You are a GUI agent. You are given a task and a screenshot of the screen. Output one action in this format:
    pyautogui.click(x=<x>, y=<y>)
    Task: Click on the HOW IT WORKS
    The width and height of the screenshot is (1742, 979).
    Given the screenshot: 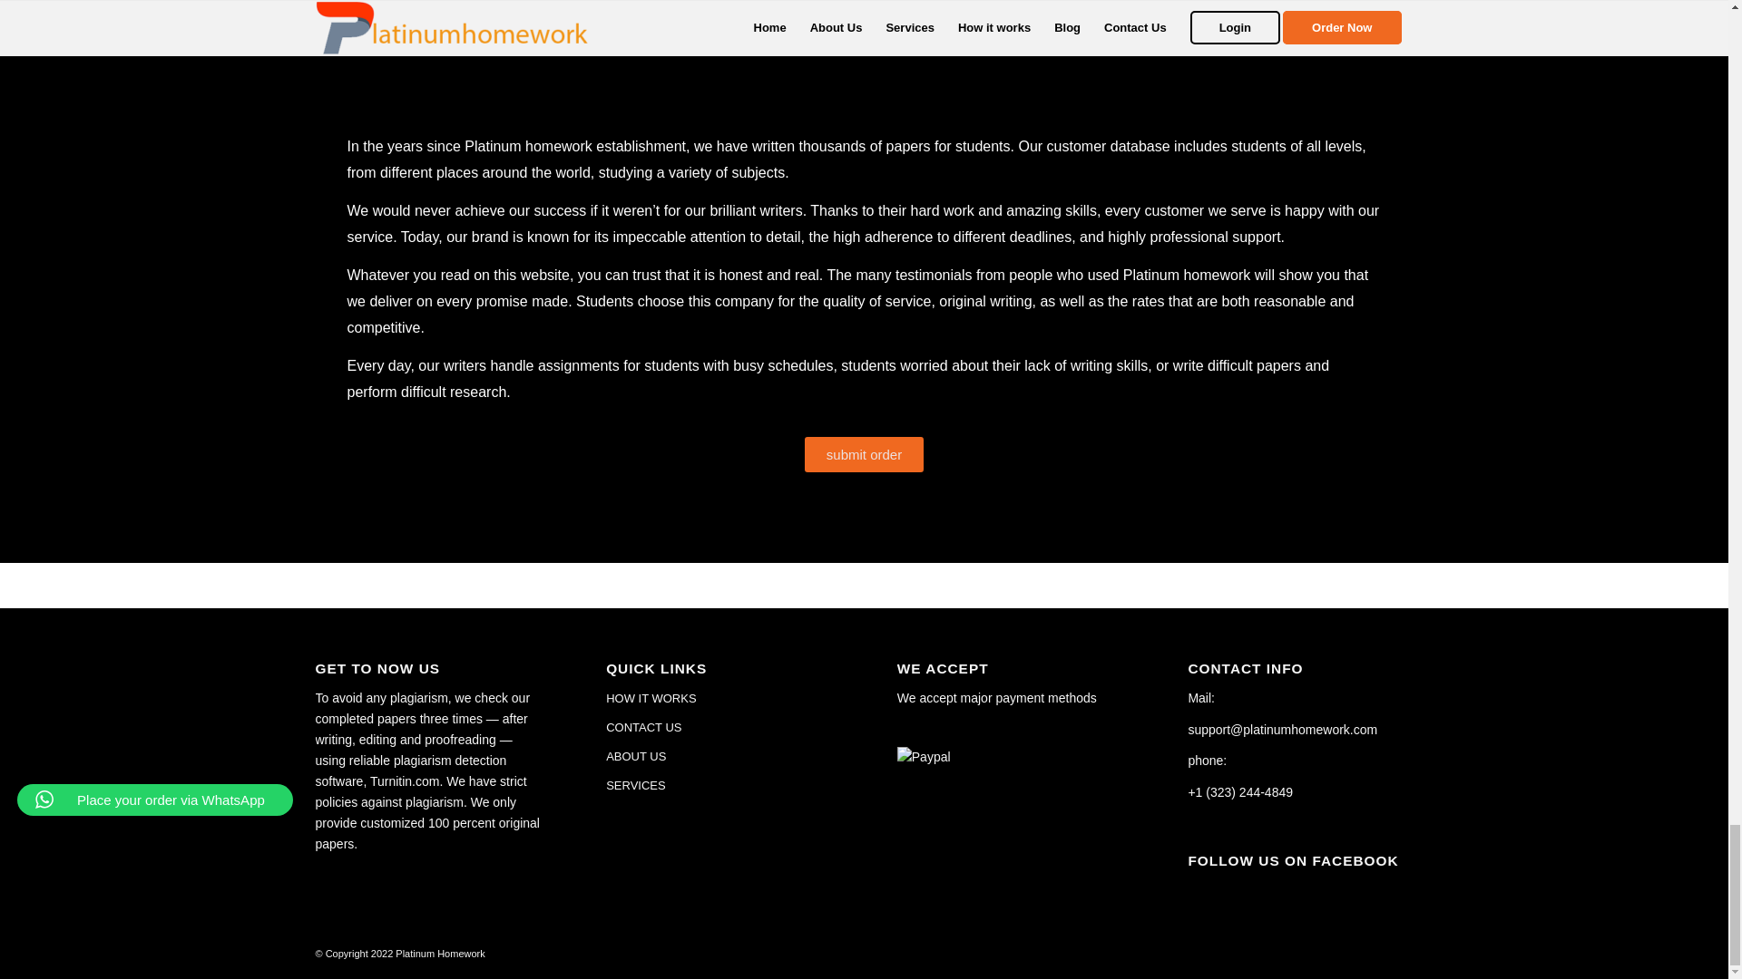 What is the action you would take?
    pyautogui.click(x=719, y=698)
    